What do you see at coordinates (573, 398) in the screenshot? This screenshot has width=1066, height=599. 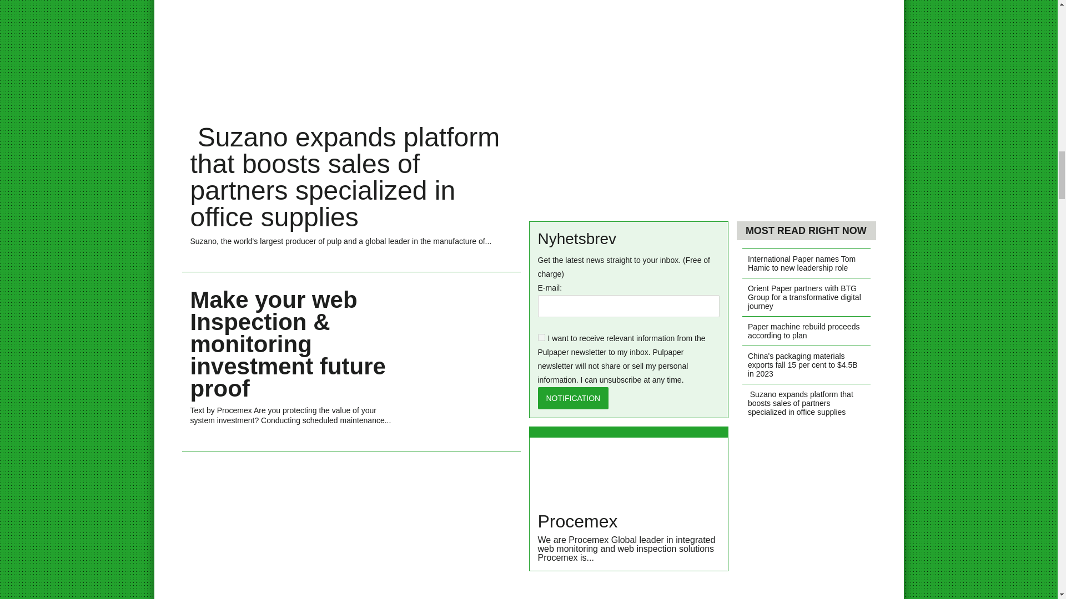 I see `Notification` at bounding box center [573, 398].